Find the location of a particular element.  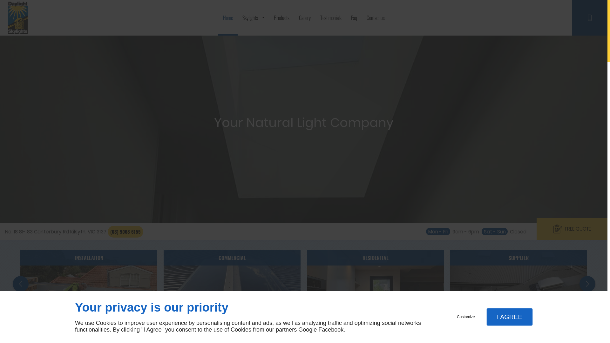

FREE QUOTE is located at coordinates (572, 229).